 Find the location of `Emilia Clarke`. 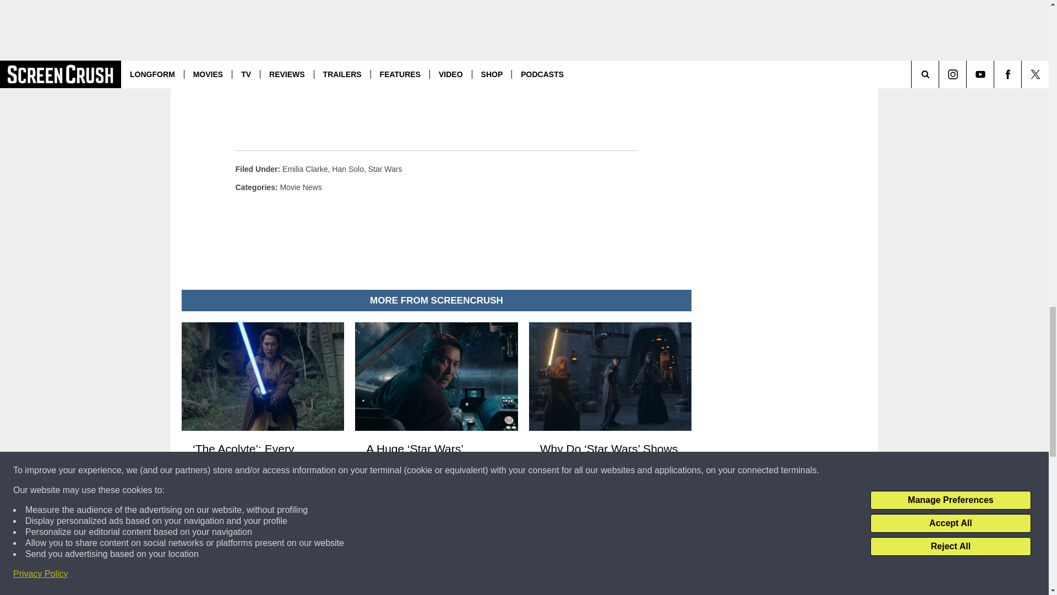

Emilia Clarke is located at coordinates (305, 169).